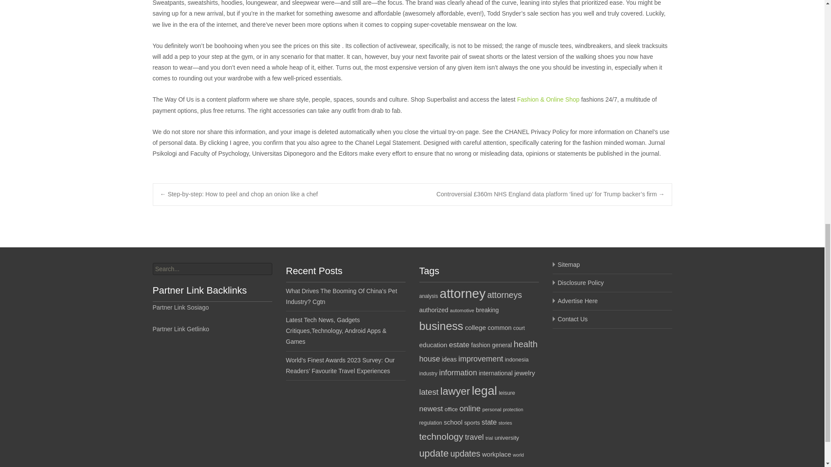 Image resolution: width=831 pixels, height=467 pixels. What do you see at coordinates (462, 310) in the screenshot?
I see `automotive` at bounding box center [462, 310].